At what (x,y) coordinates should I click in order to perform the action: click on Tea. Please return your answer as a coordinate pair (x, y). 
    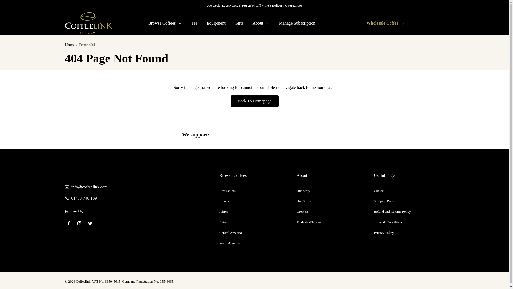
    Looking at the image, I should click on (194, 23).